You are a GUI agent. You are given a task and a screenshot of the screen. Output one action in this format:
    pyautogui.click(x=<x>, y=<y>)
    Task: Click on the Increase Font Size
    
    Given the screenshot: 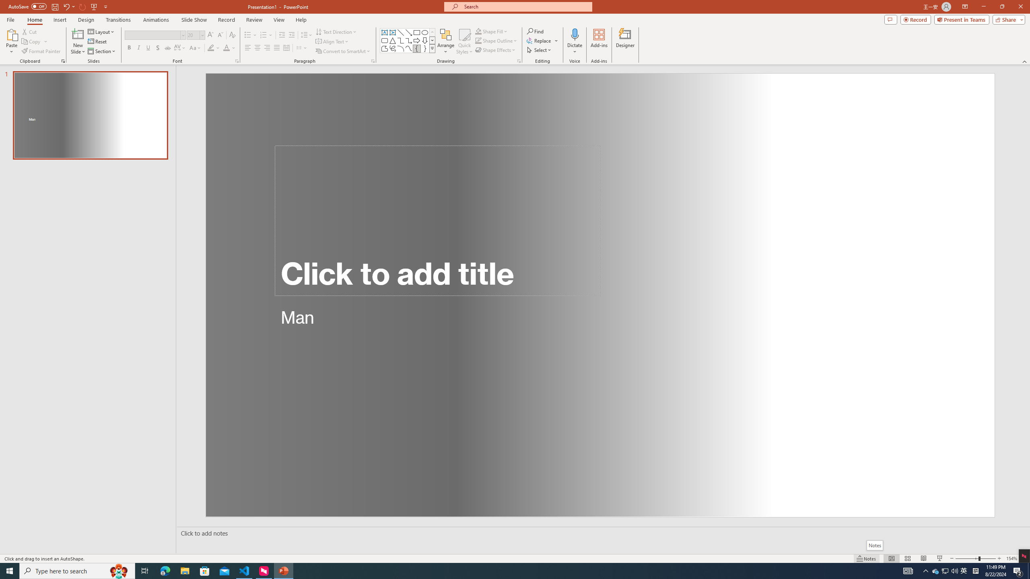 What is the action you would take?
    pyautogui.click(x=211, y=35)
    